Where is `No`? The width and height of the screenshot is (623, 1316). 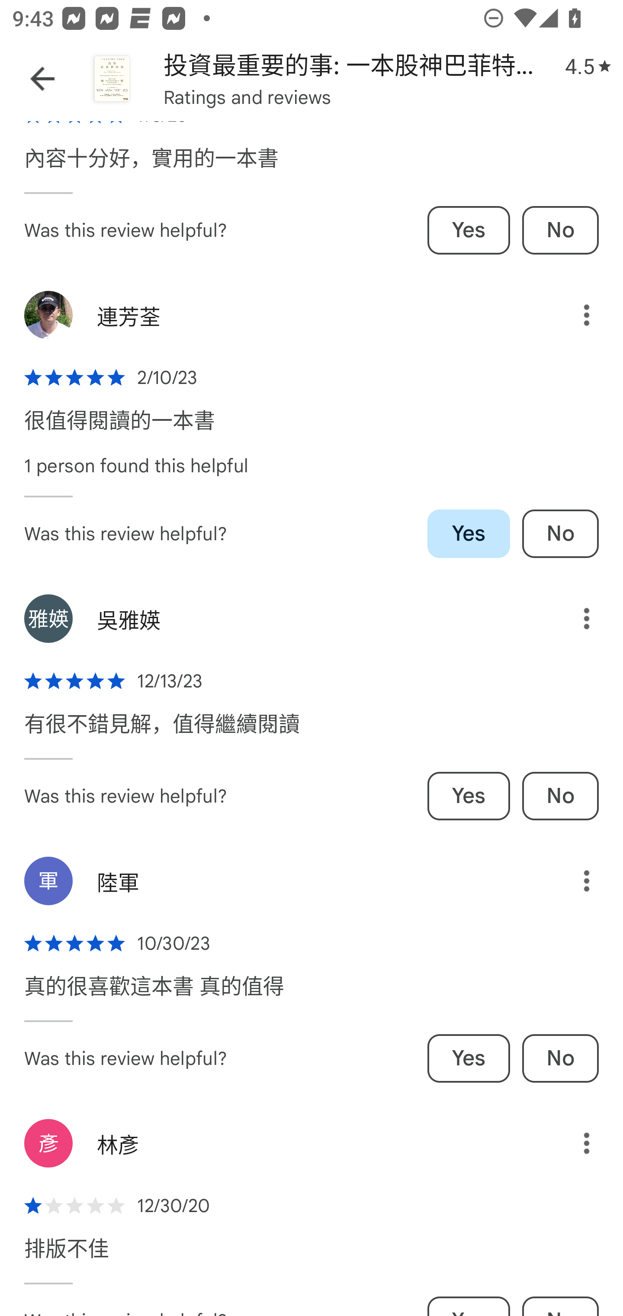 No is located at coordinates (560, 796).